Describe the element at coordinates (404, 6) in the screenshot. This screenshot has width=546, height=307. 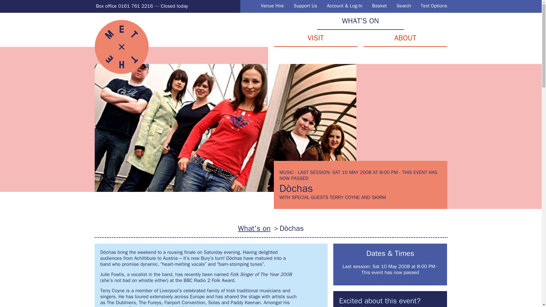
I see `Search` at that location.